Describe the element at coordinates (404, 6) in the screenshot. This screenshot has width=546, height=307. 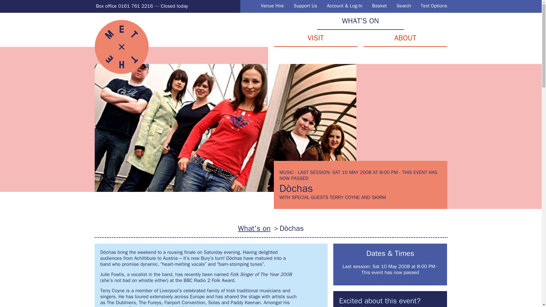
I see `Search` at that location.